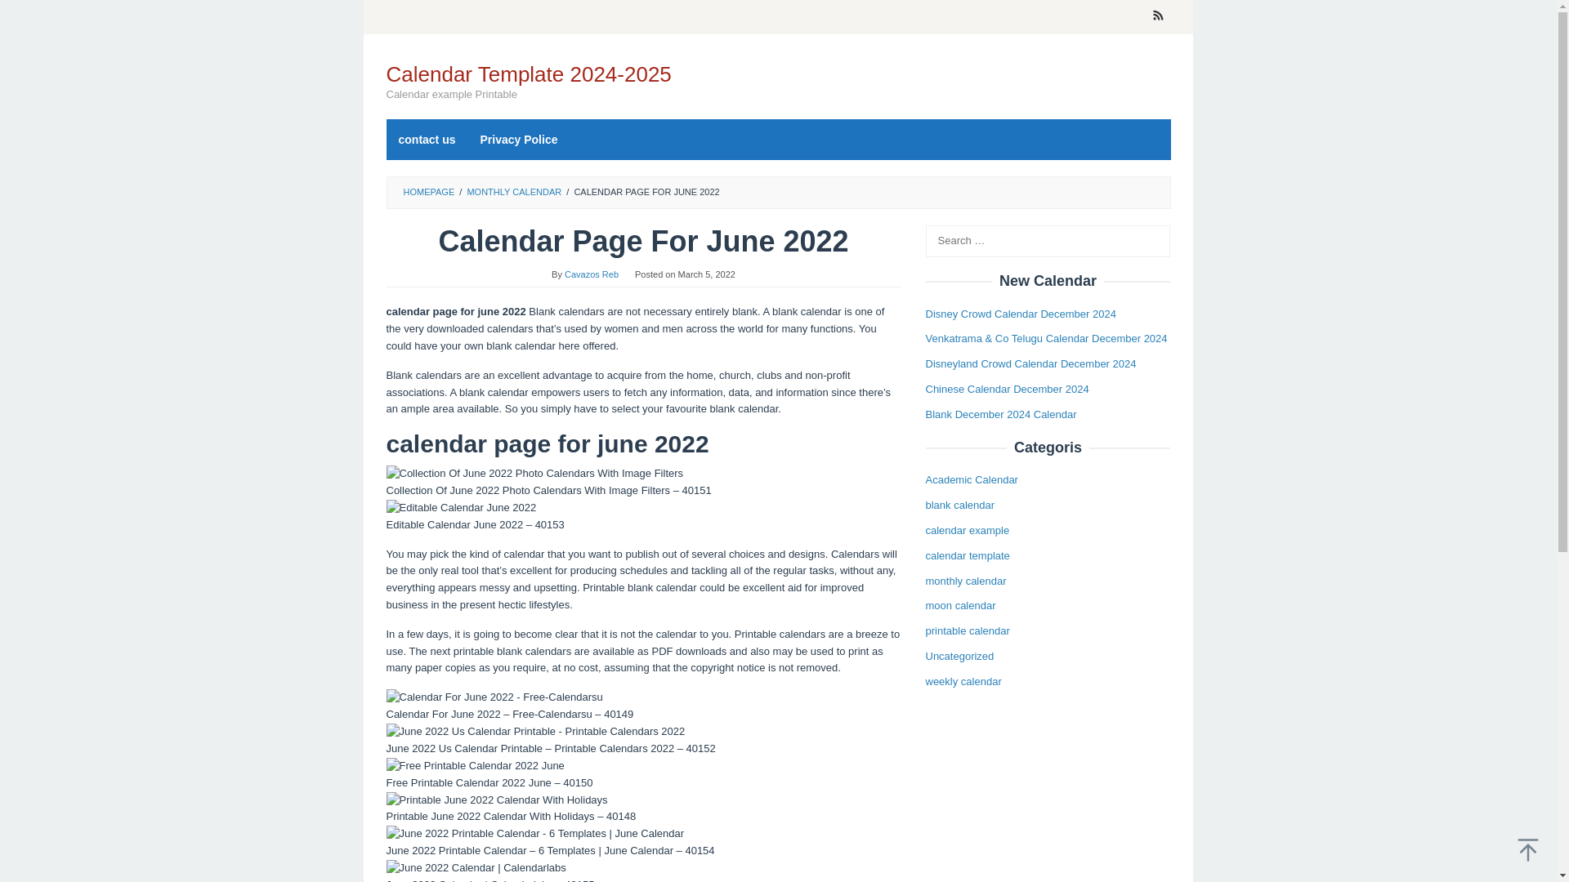 Image resolution: width=1569 pixels, height=882 pixels. Describe the element at coordinates (474, 766) in the screenshot. I see `Free Printable Calendar 2022 June` at that location.